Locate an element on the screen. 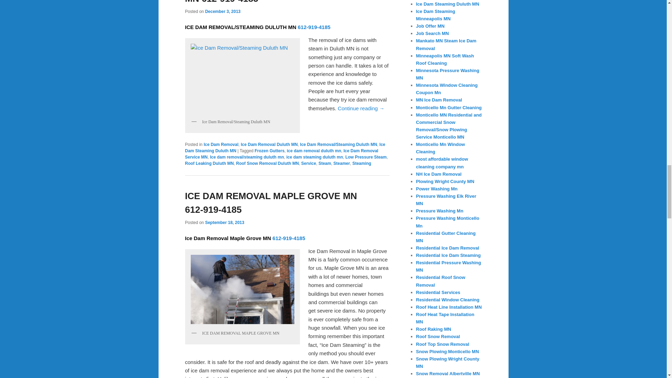 This screenshot has width=672, height=378. 9:40 pm is located at coordinates (223, 11).